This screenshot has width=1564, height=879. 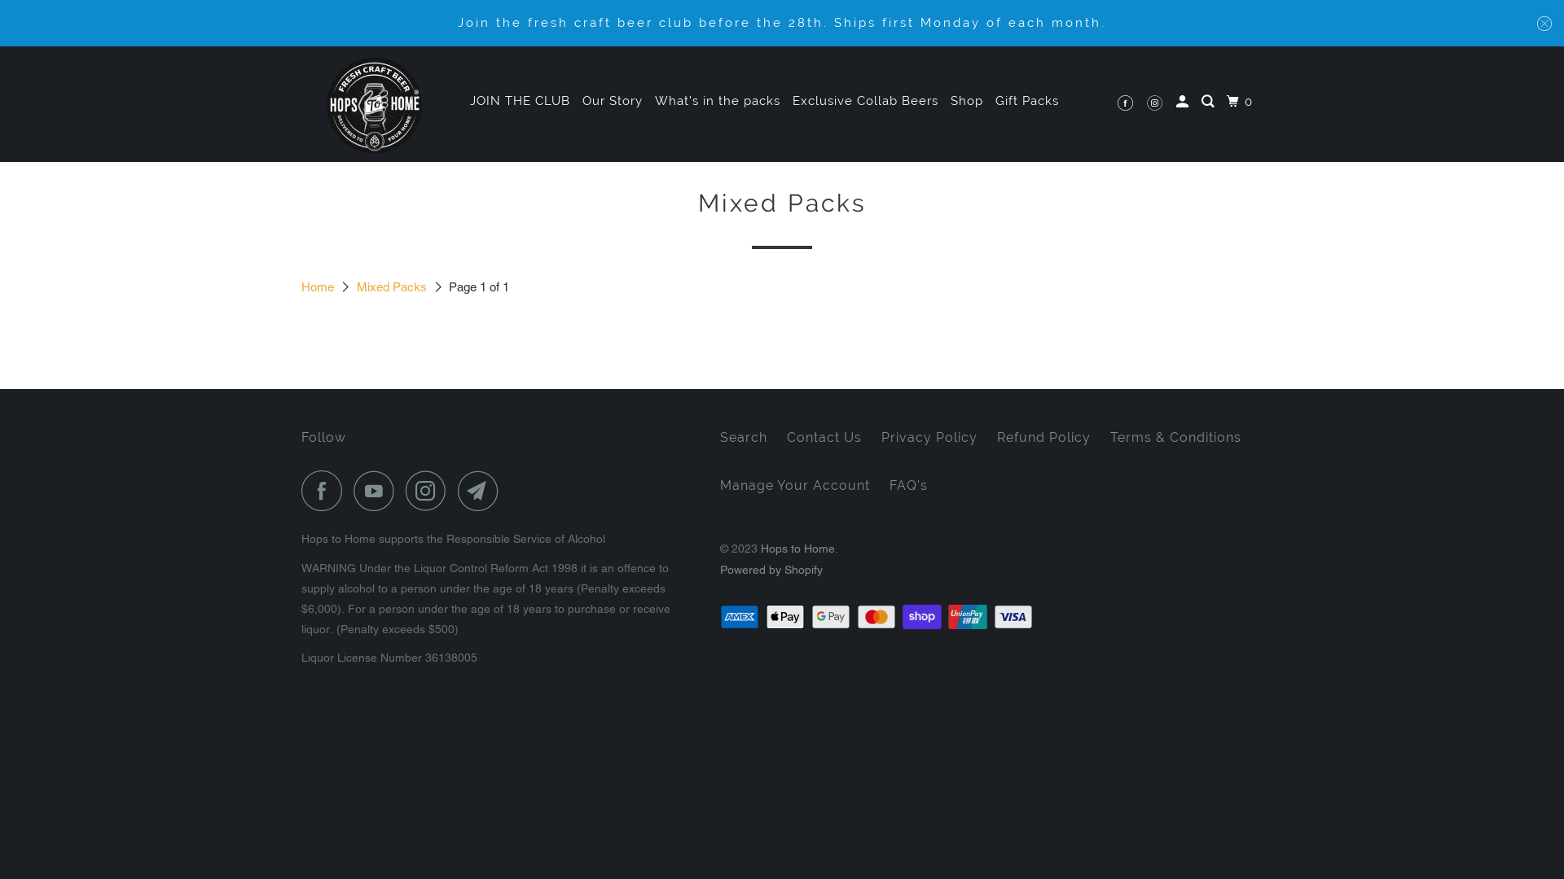 I want to click on What's in the packs, so click(x=718, y=101).